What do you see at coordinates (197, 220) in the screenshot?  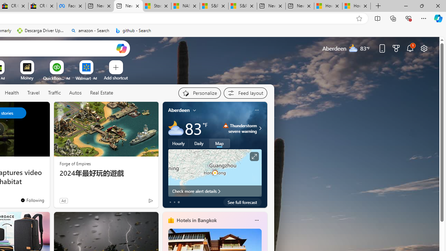 I see `Hotels in Bangkok` at bounding box center [197, 220].